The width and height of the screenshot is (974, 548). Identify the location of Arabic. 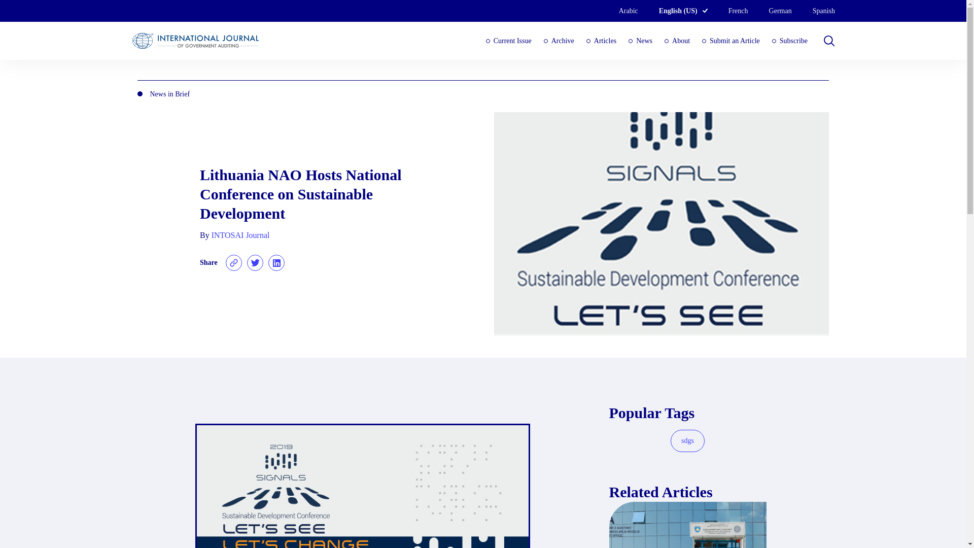
(618, 11).